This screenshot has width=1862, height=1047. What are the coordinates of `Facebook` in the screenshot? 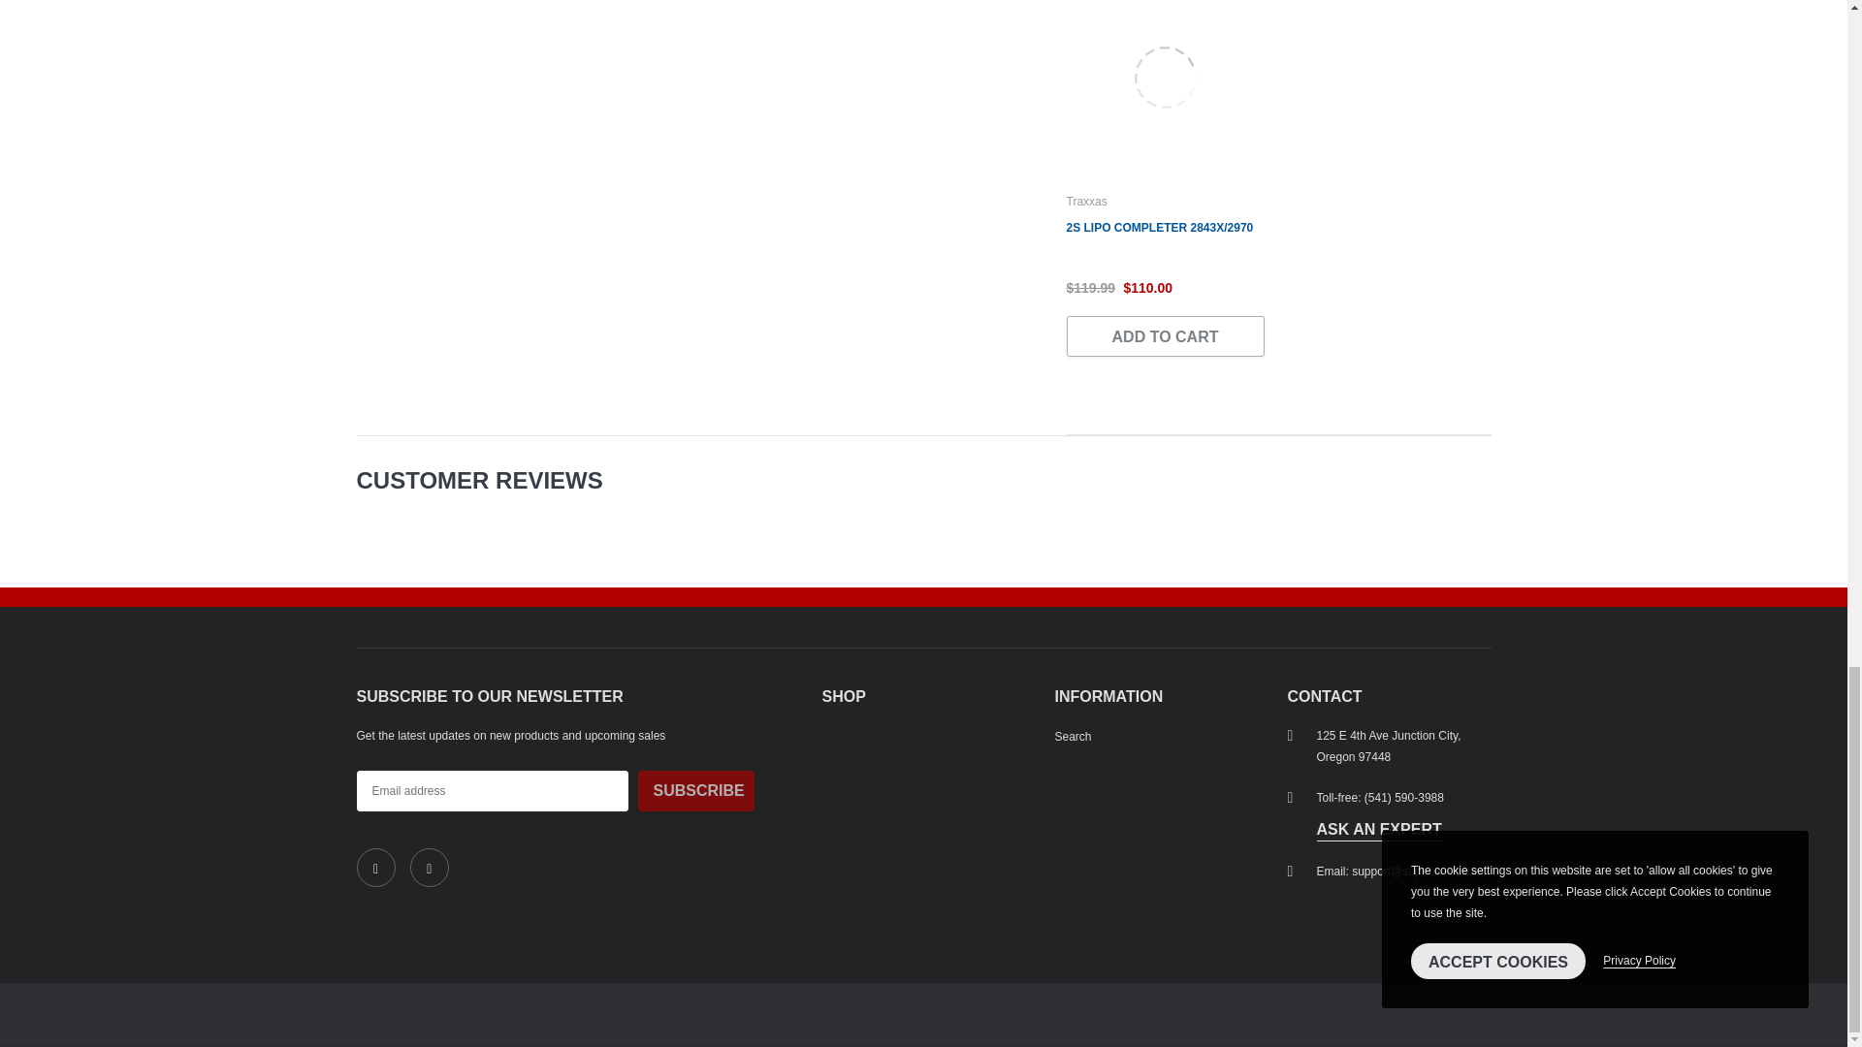 It's located at (376, 867).